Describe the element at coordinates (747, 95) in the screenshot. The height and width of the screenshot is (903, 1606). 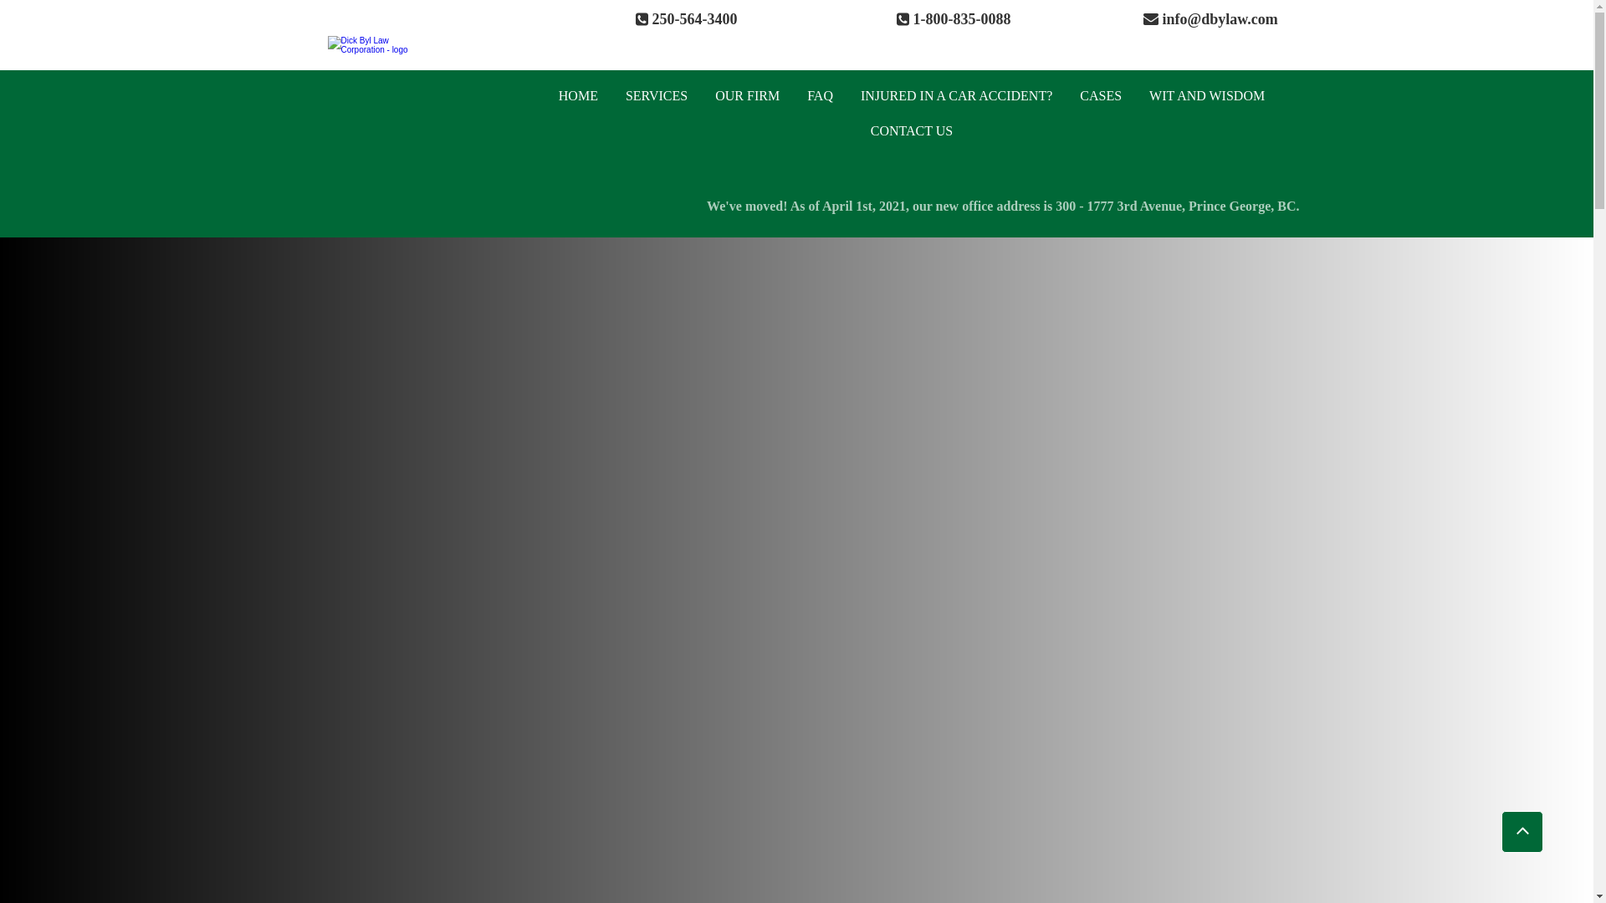
I see `OUR FIRM` at that location.